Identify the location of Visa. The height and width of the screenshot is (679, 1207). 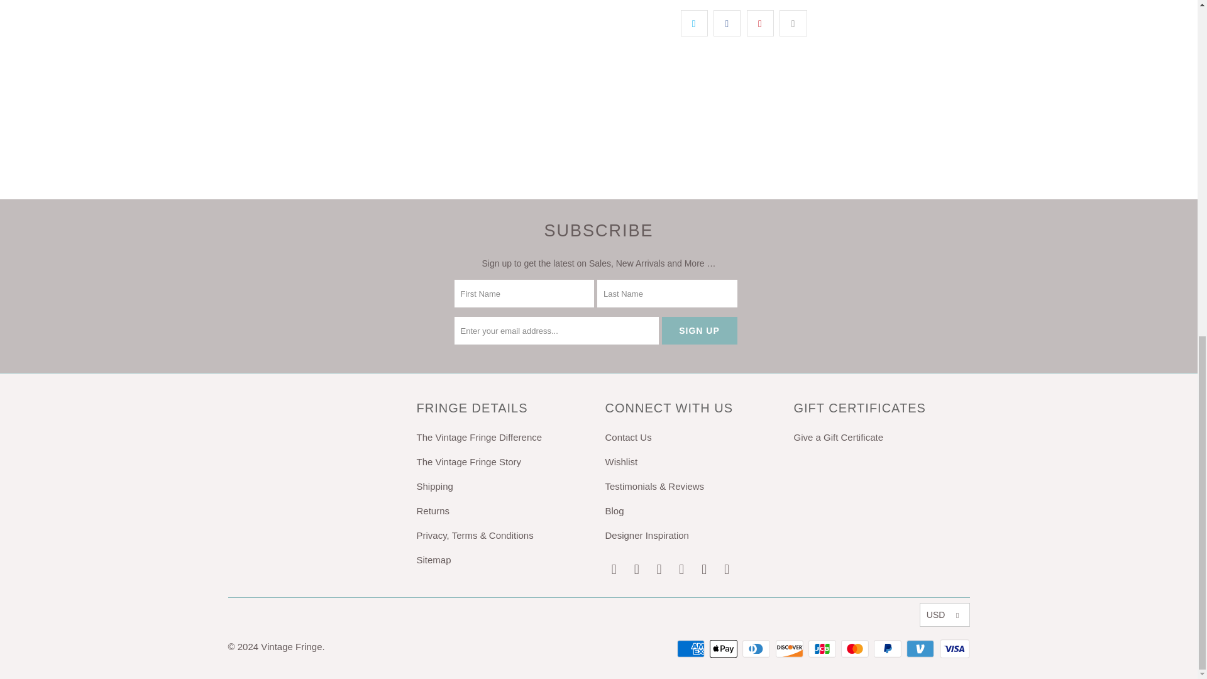
(954, 649).